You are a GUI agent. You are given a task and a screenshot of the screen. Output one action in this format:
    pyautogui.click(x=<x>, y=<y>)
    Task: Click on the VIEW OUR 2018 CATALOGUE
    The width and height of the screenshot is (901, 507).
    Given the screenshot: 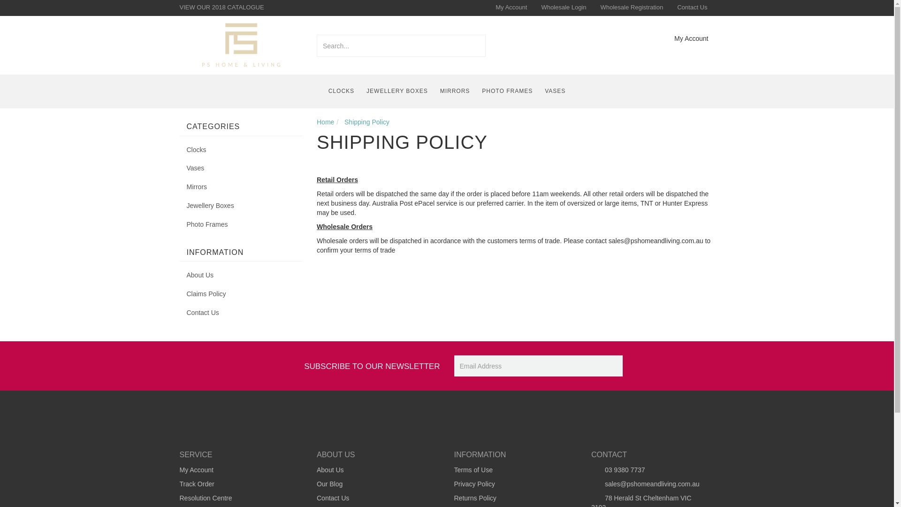 What is the action you would take?
    pyautogui.click(x=221, y=8)
    